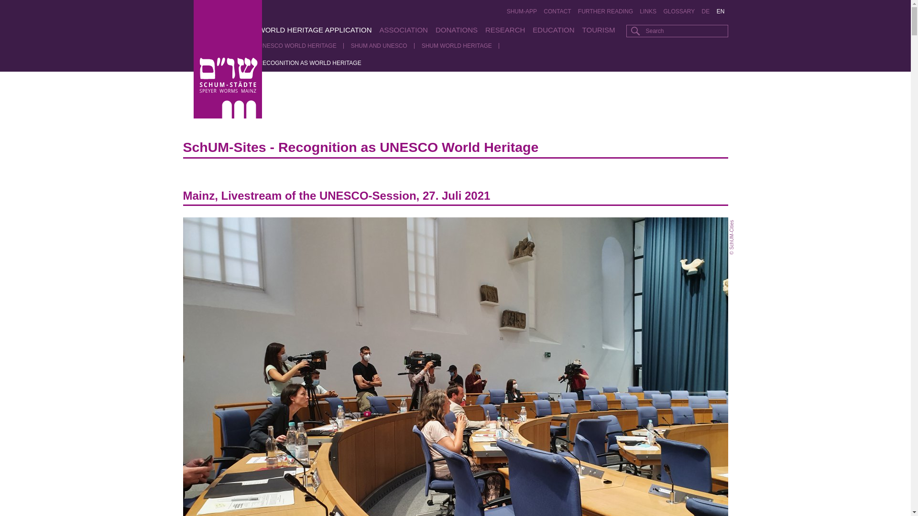 This screenshot has width=918, height=516. I want to click on FURTHER READING, so click(605, 11).